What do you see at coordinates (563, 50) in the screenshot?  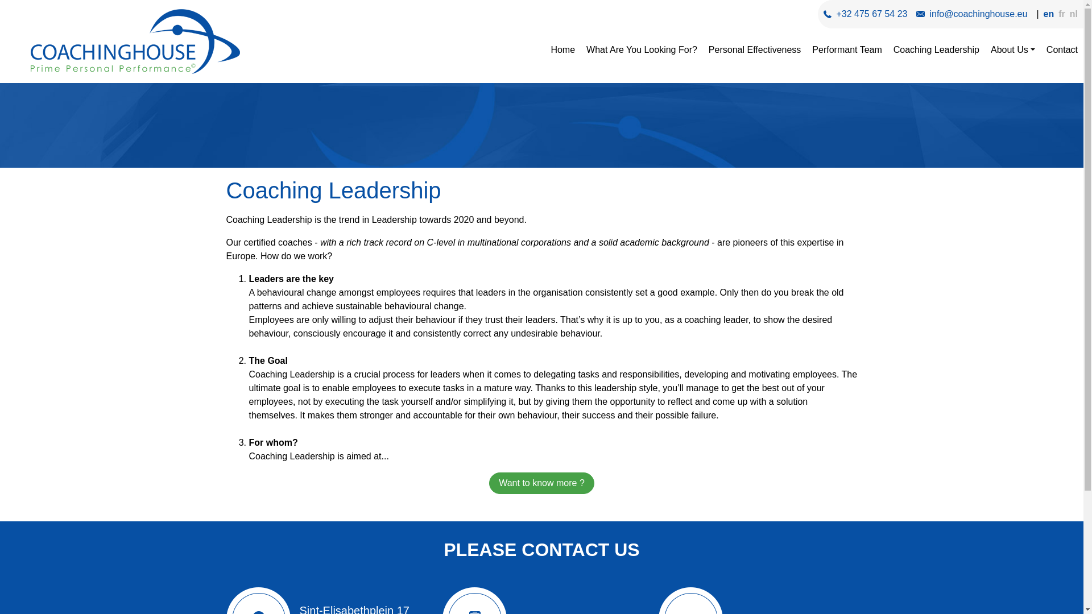 I see `Home` at bounding box center [563, 50].